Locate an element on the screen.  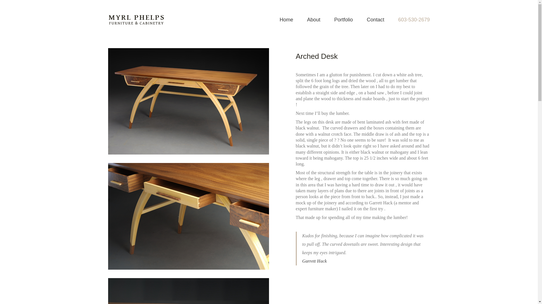
Portfolio is located at coordinates (343, 20).